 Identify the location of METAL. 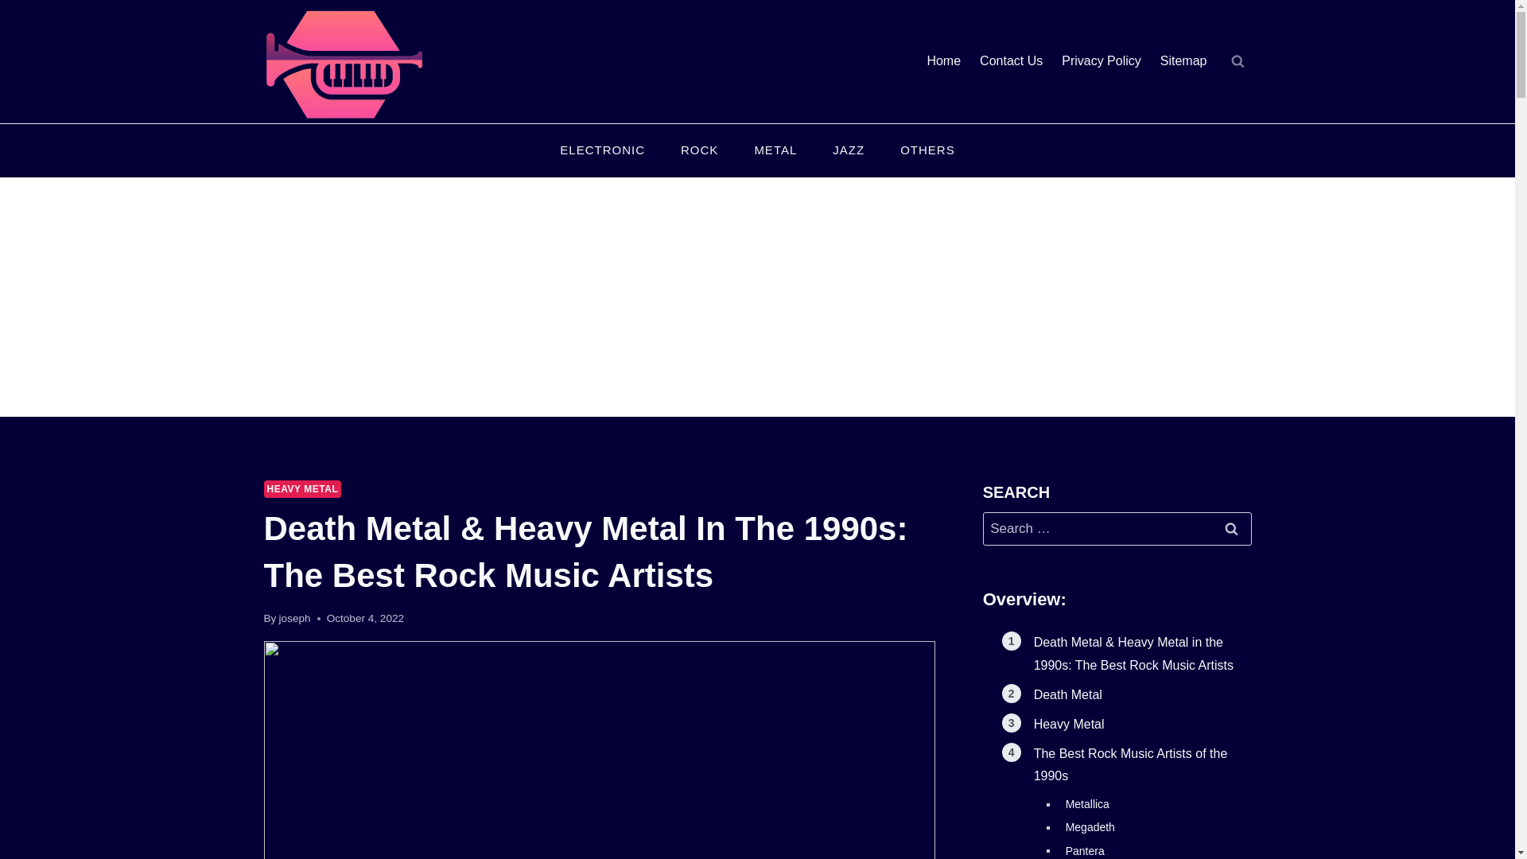
(775, 151).